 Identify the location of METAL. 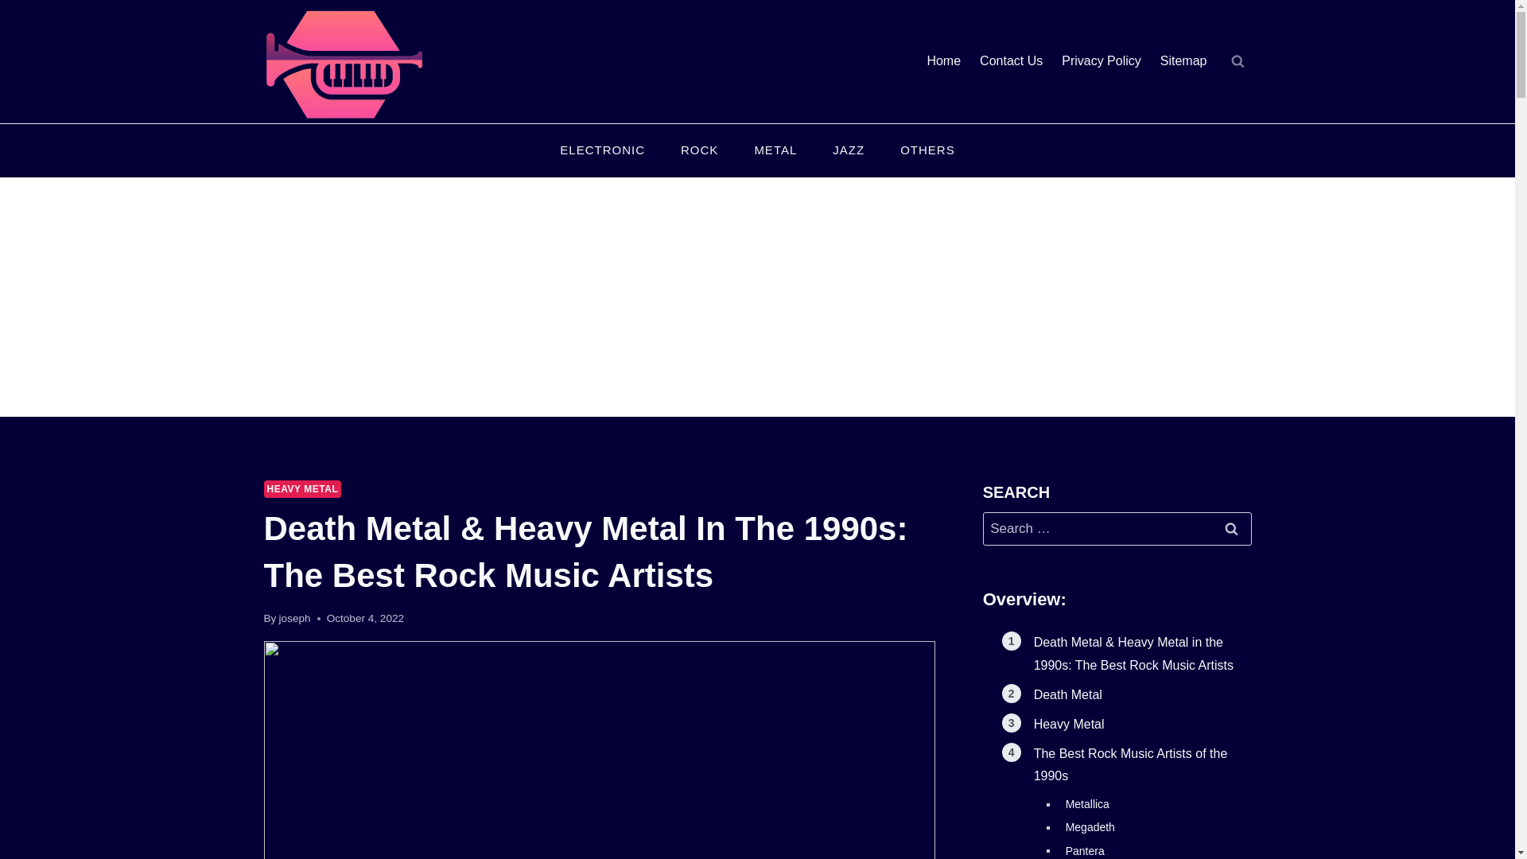
(775, 151).